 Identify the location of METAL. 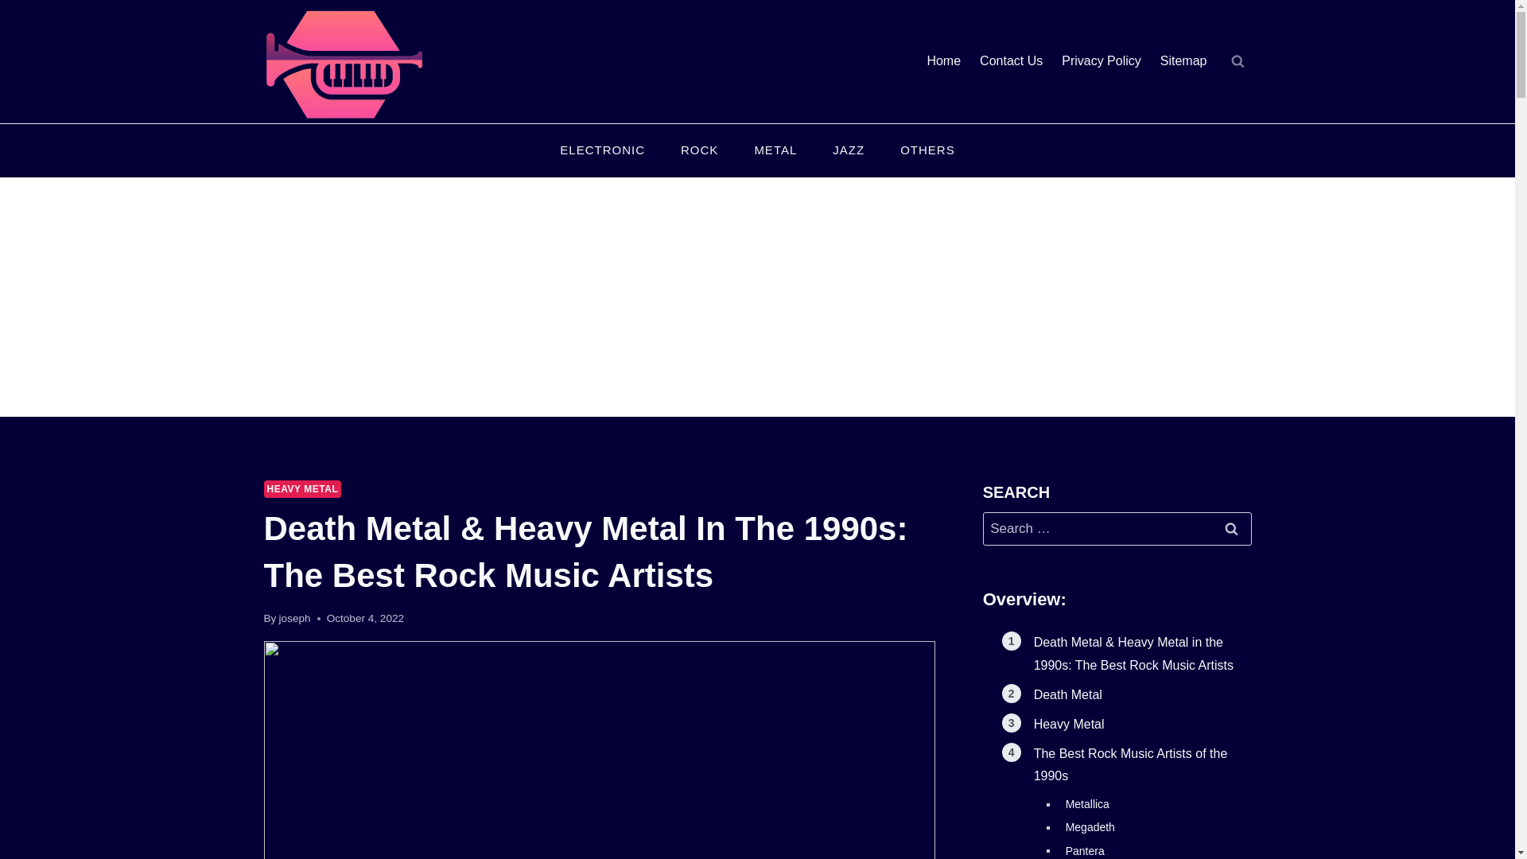
(775, 151).